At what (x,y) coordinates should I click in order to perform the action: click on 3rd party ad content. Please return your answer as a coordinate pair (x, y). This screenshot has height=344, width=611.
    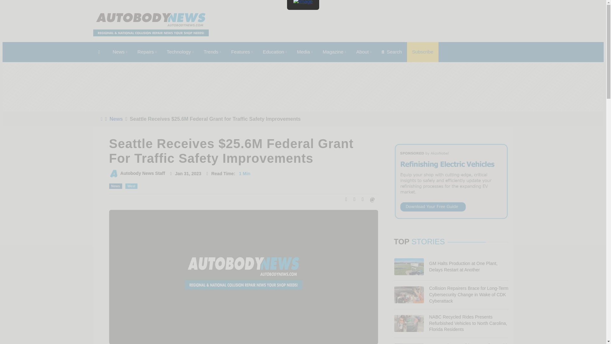
    Looking at the image, I should click on (408, 87).